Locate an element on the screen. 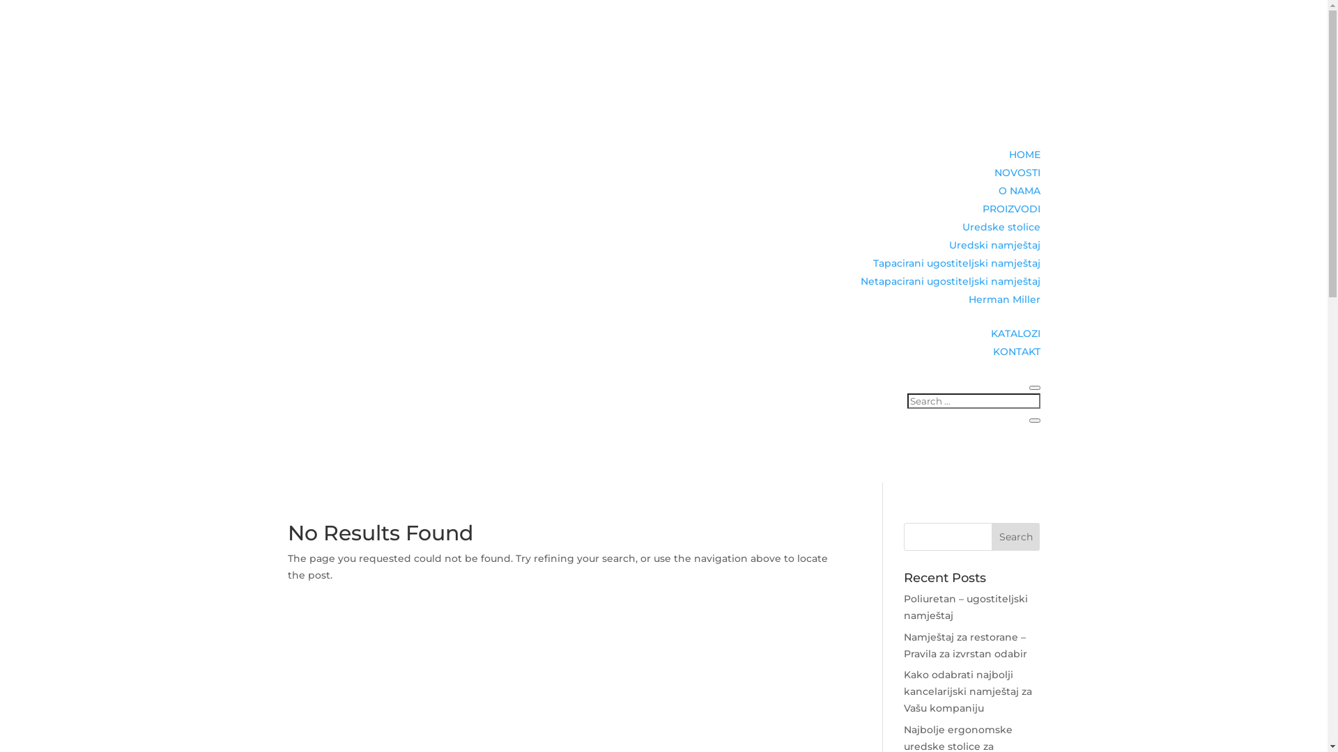 Image resolution: width=1338 pixels, height=752 pixels. HOME is located at coordinates (1024, 155).